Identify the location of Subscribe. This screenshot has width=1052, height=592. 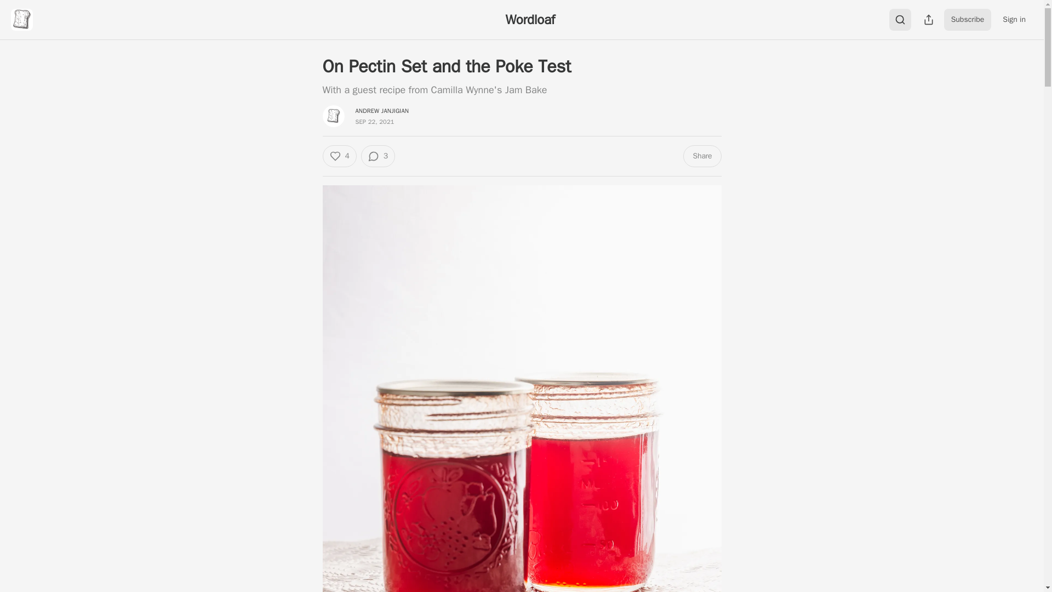
(968, 20).